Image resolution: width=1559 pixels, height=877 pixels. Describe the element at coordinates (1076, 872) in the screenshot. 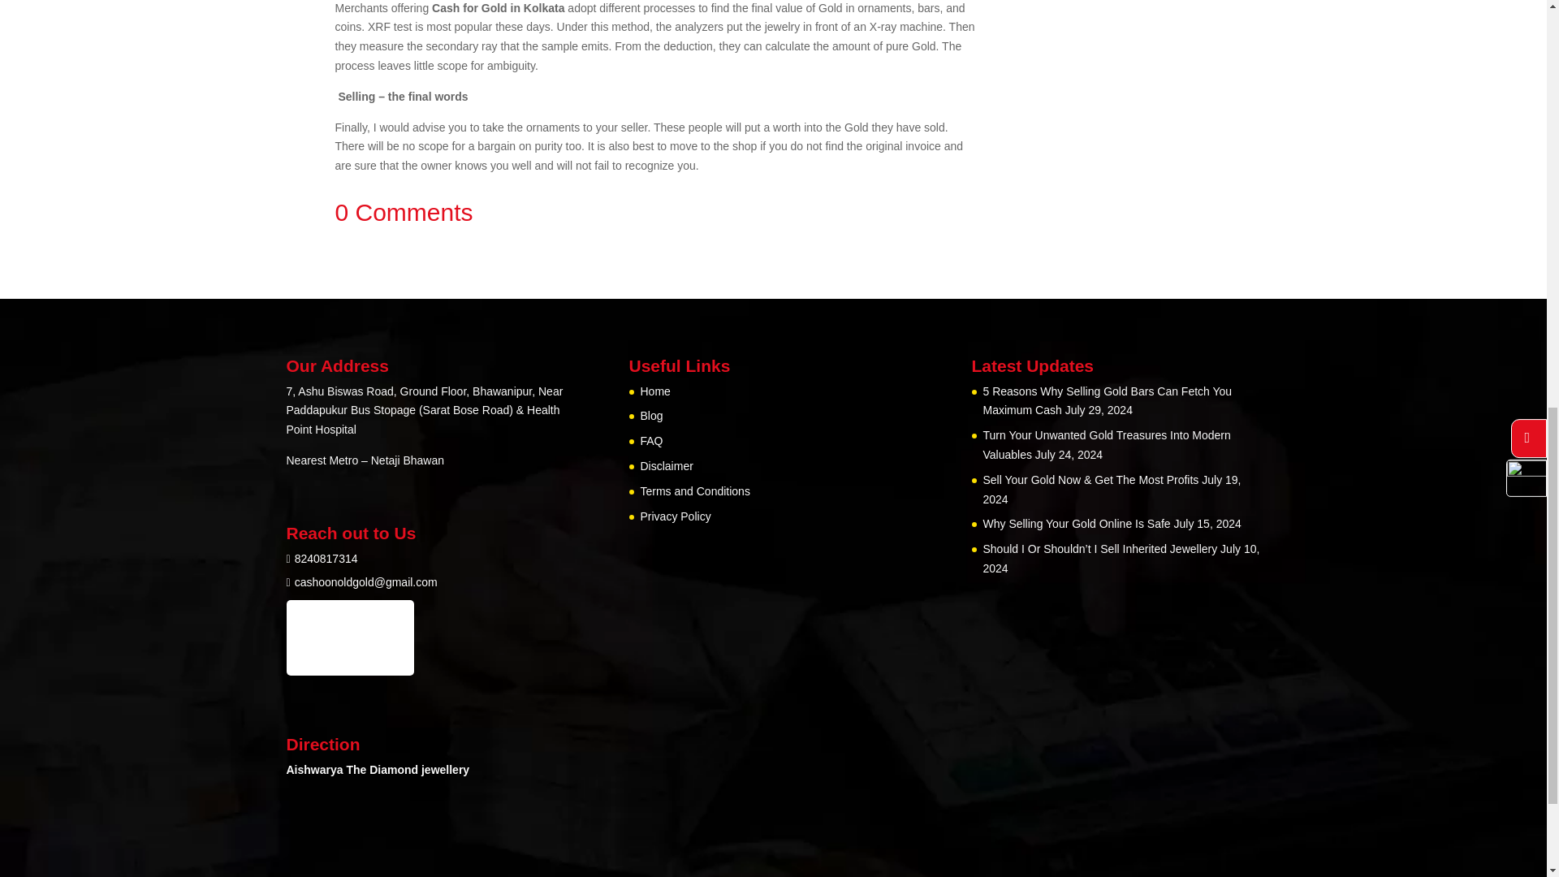

I see `Why Selling Your Gold Online Is Safe` at that location.